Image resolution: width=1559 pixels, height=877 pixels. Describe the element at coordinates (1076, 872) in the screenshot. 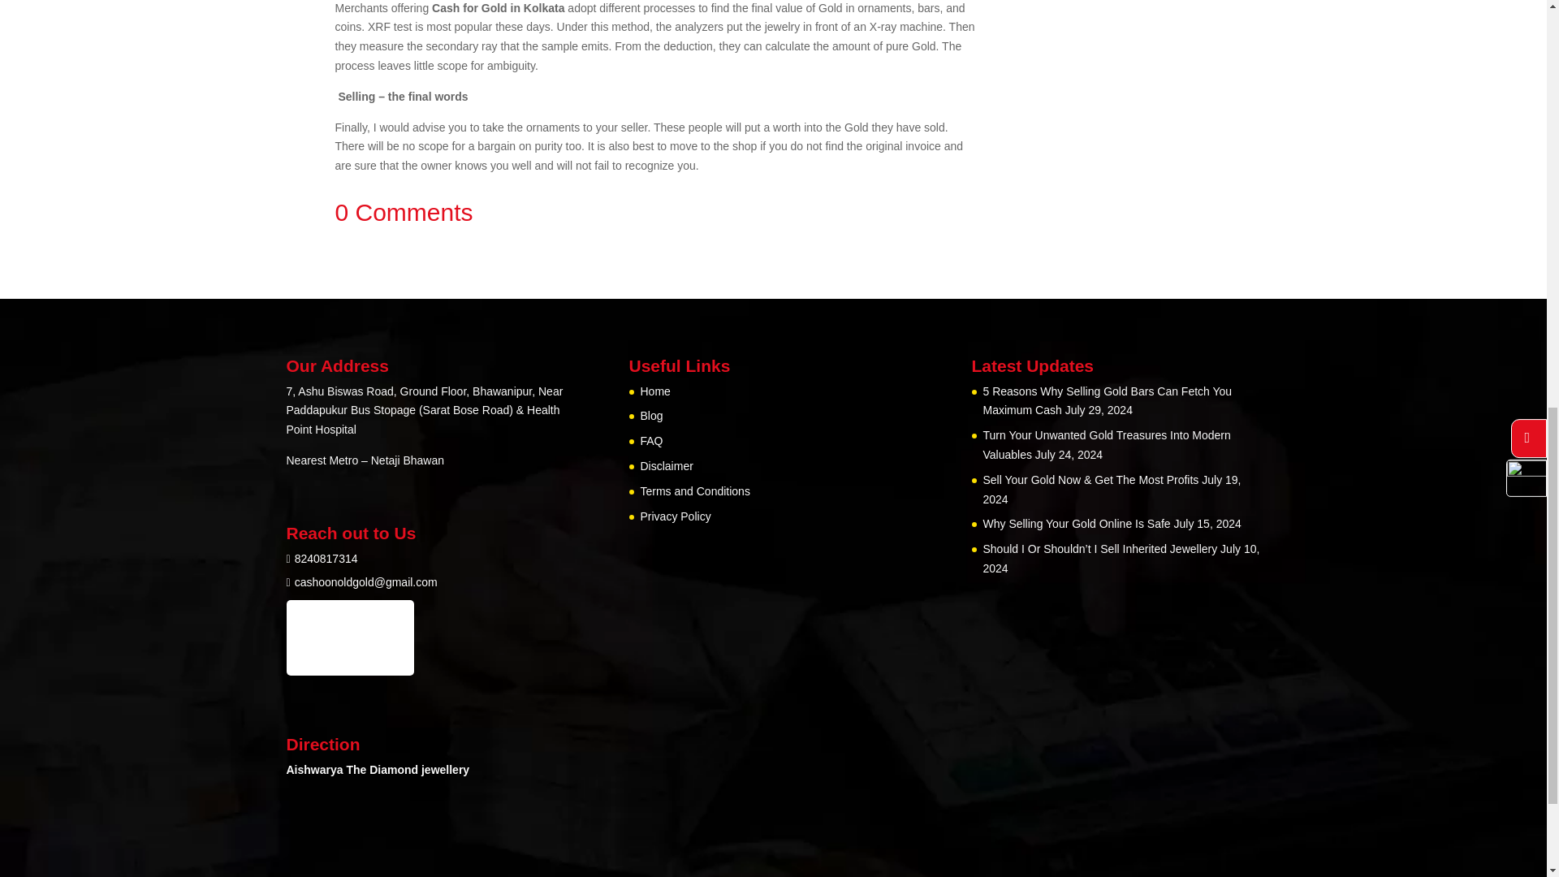

I see `Why Selling Your Gold Online Is Safe` at that location.